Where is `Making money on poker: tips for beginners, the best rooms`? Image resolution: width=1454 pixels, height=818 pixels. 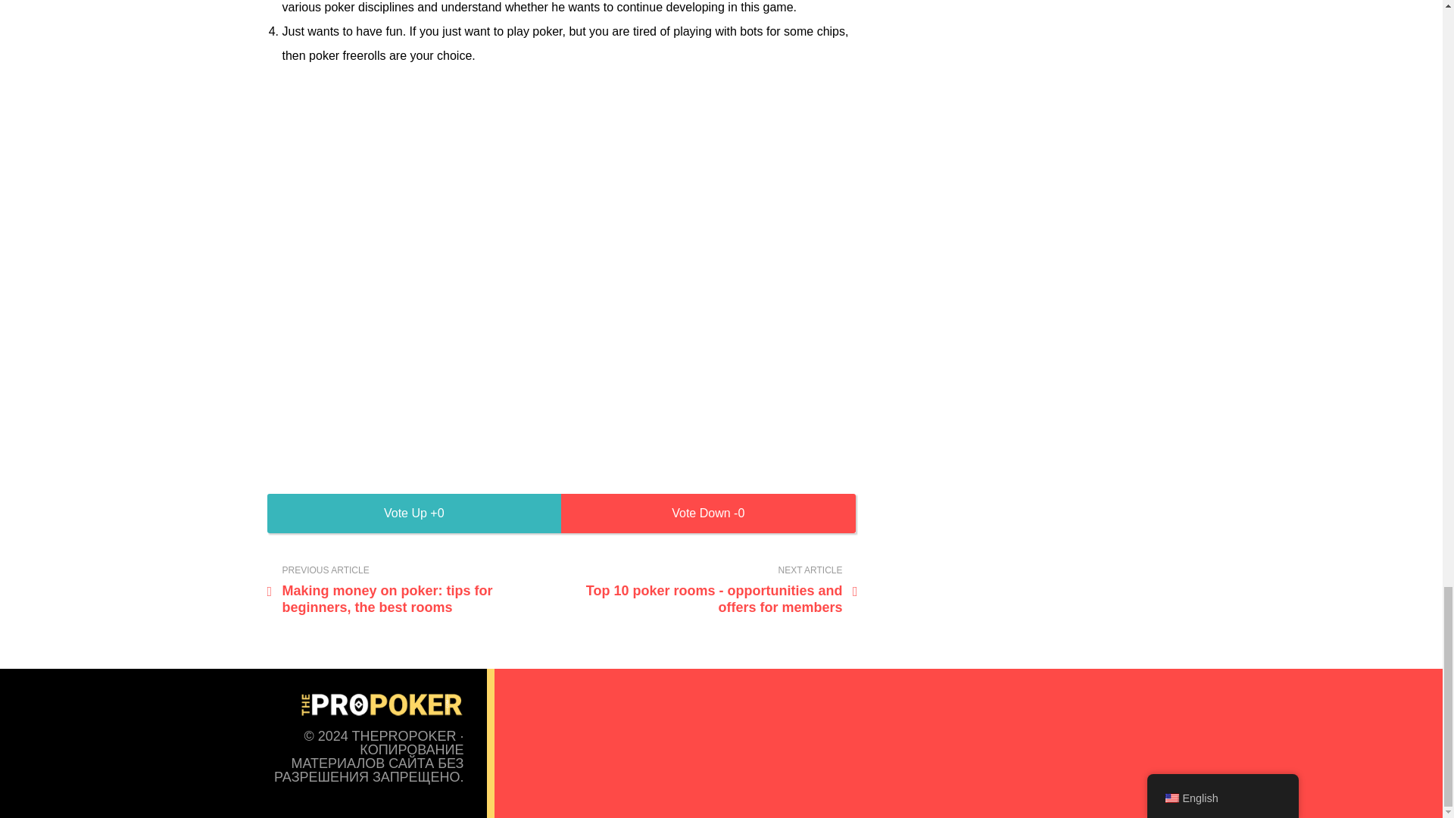
Making money on poker: tips for beginners, the best rooms is located at coordinates (410, 591).